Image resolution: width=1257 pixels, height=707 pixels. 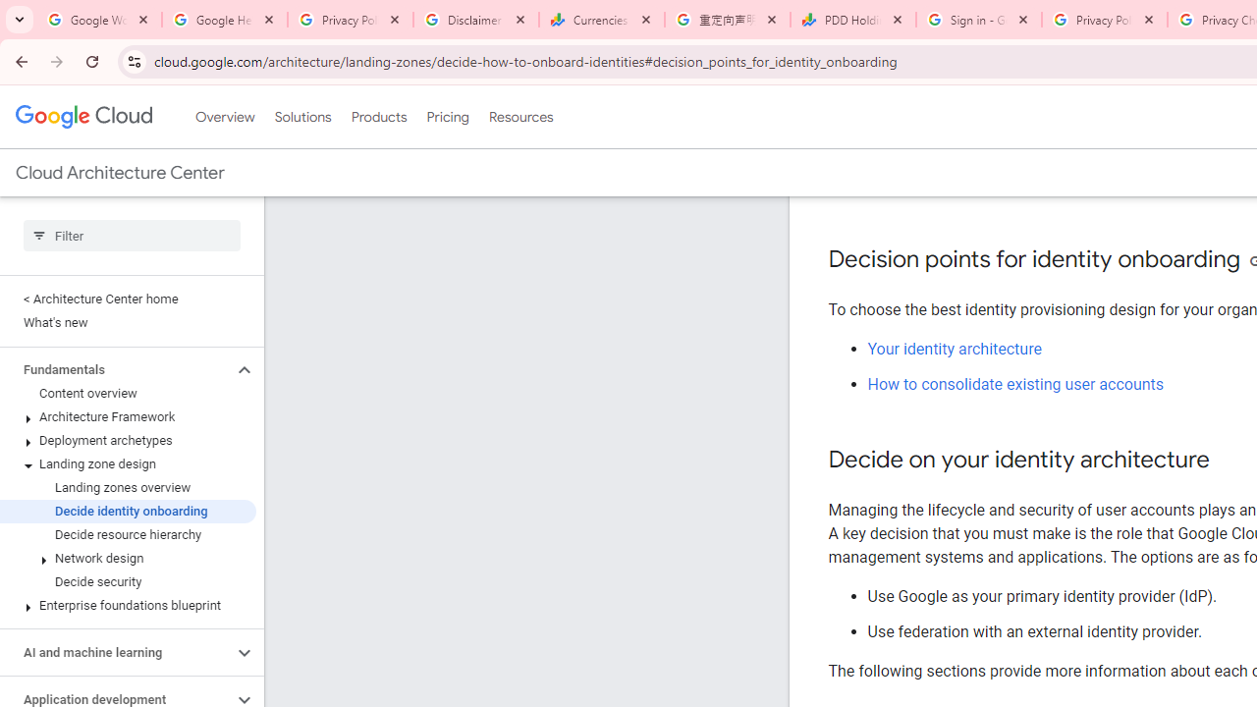 What do you see at coordinates (602, 20) in the screenshot?
I see `Currencies - Google Finance` at bounding box center [602, 20].